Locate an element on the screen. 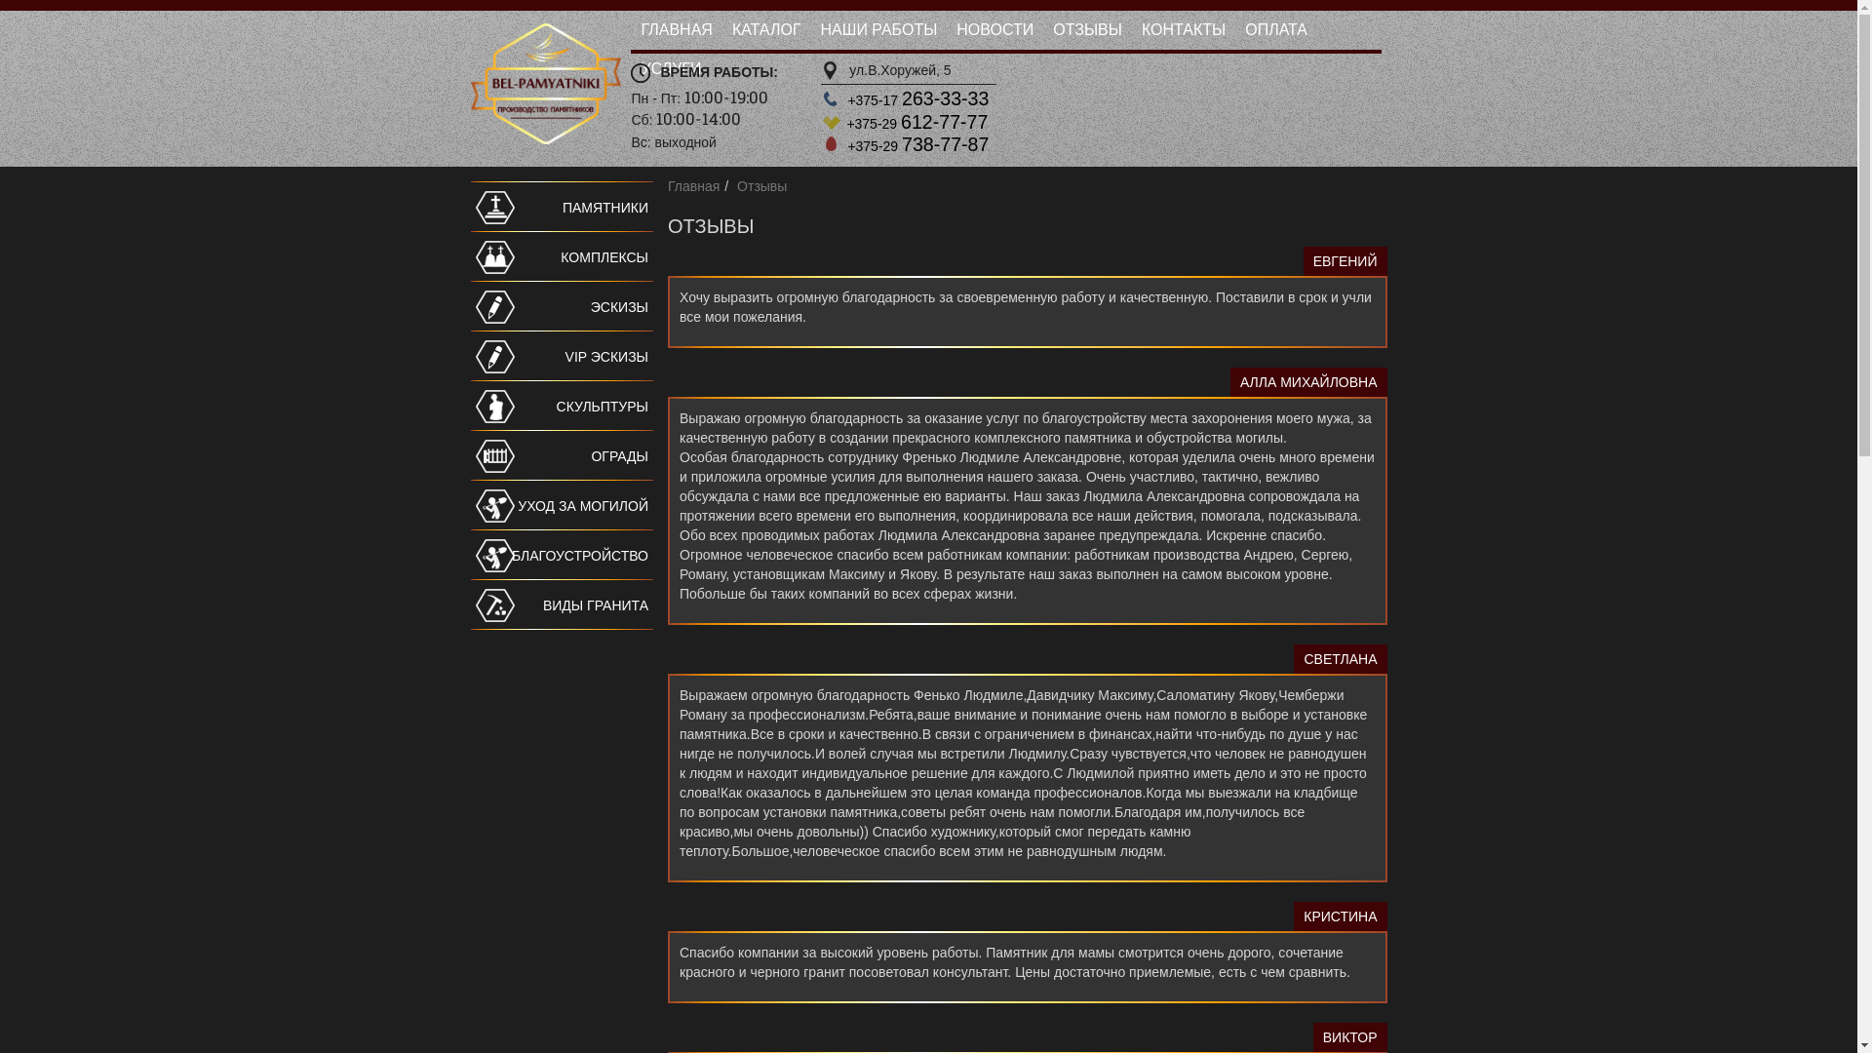 The image size is (1872, 1053). +375-29 738-77-87 is located at coordinates (917, 146).